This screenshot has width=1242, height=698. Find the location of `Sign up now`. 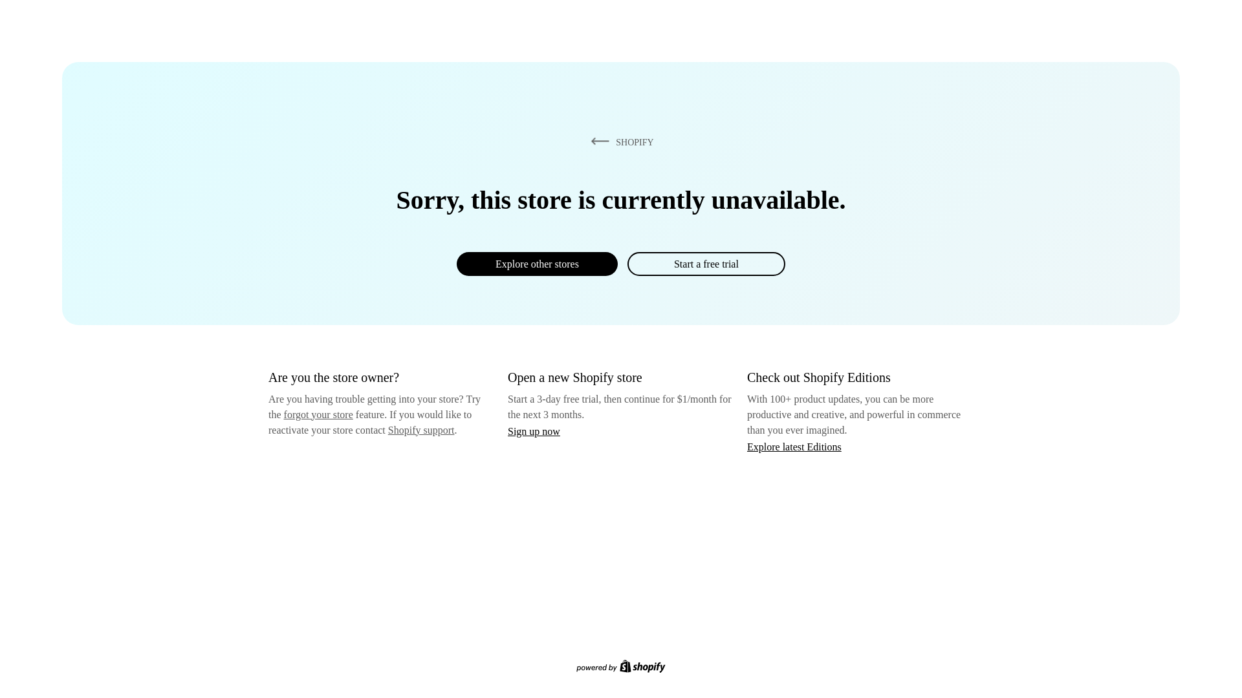

Sign up now is located at coordinates (534, 431).